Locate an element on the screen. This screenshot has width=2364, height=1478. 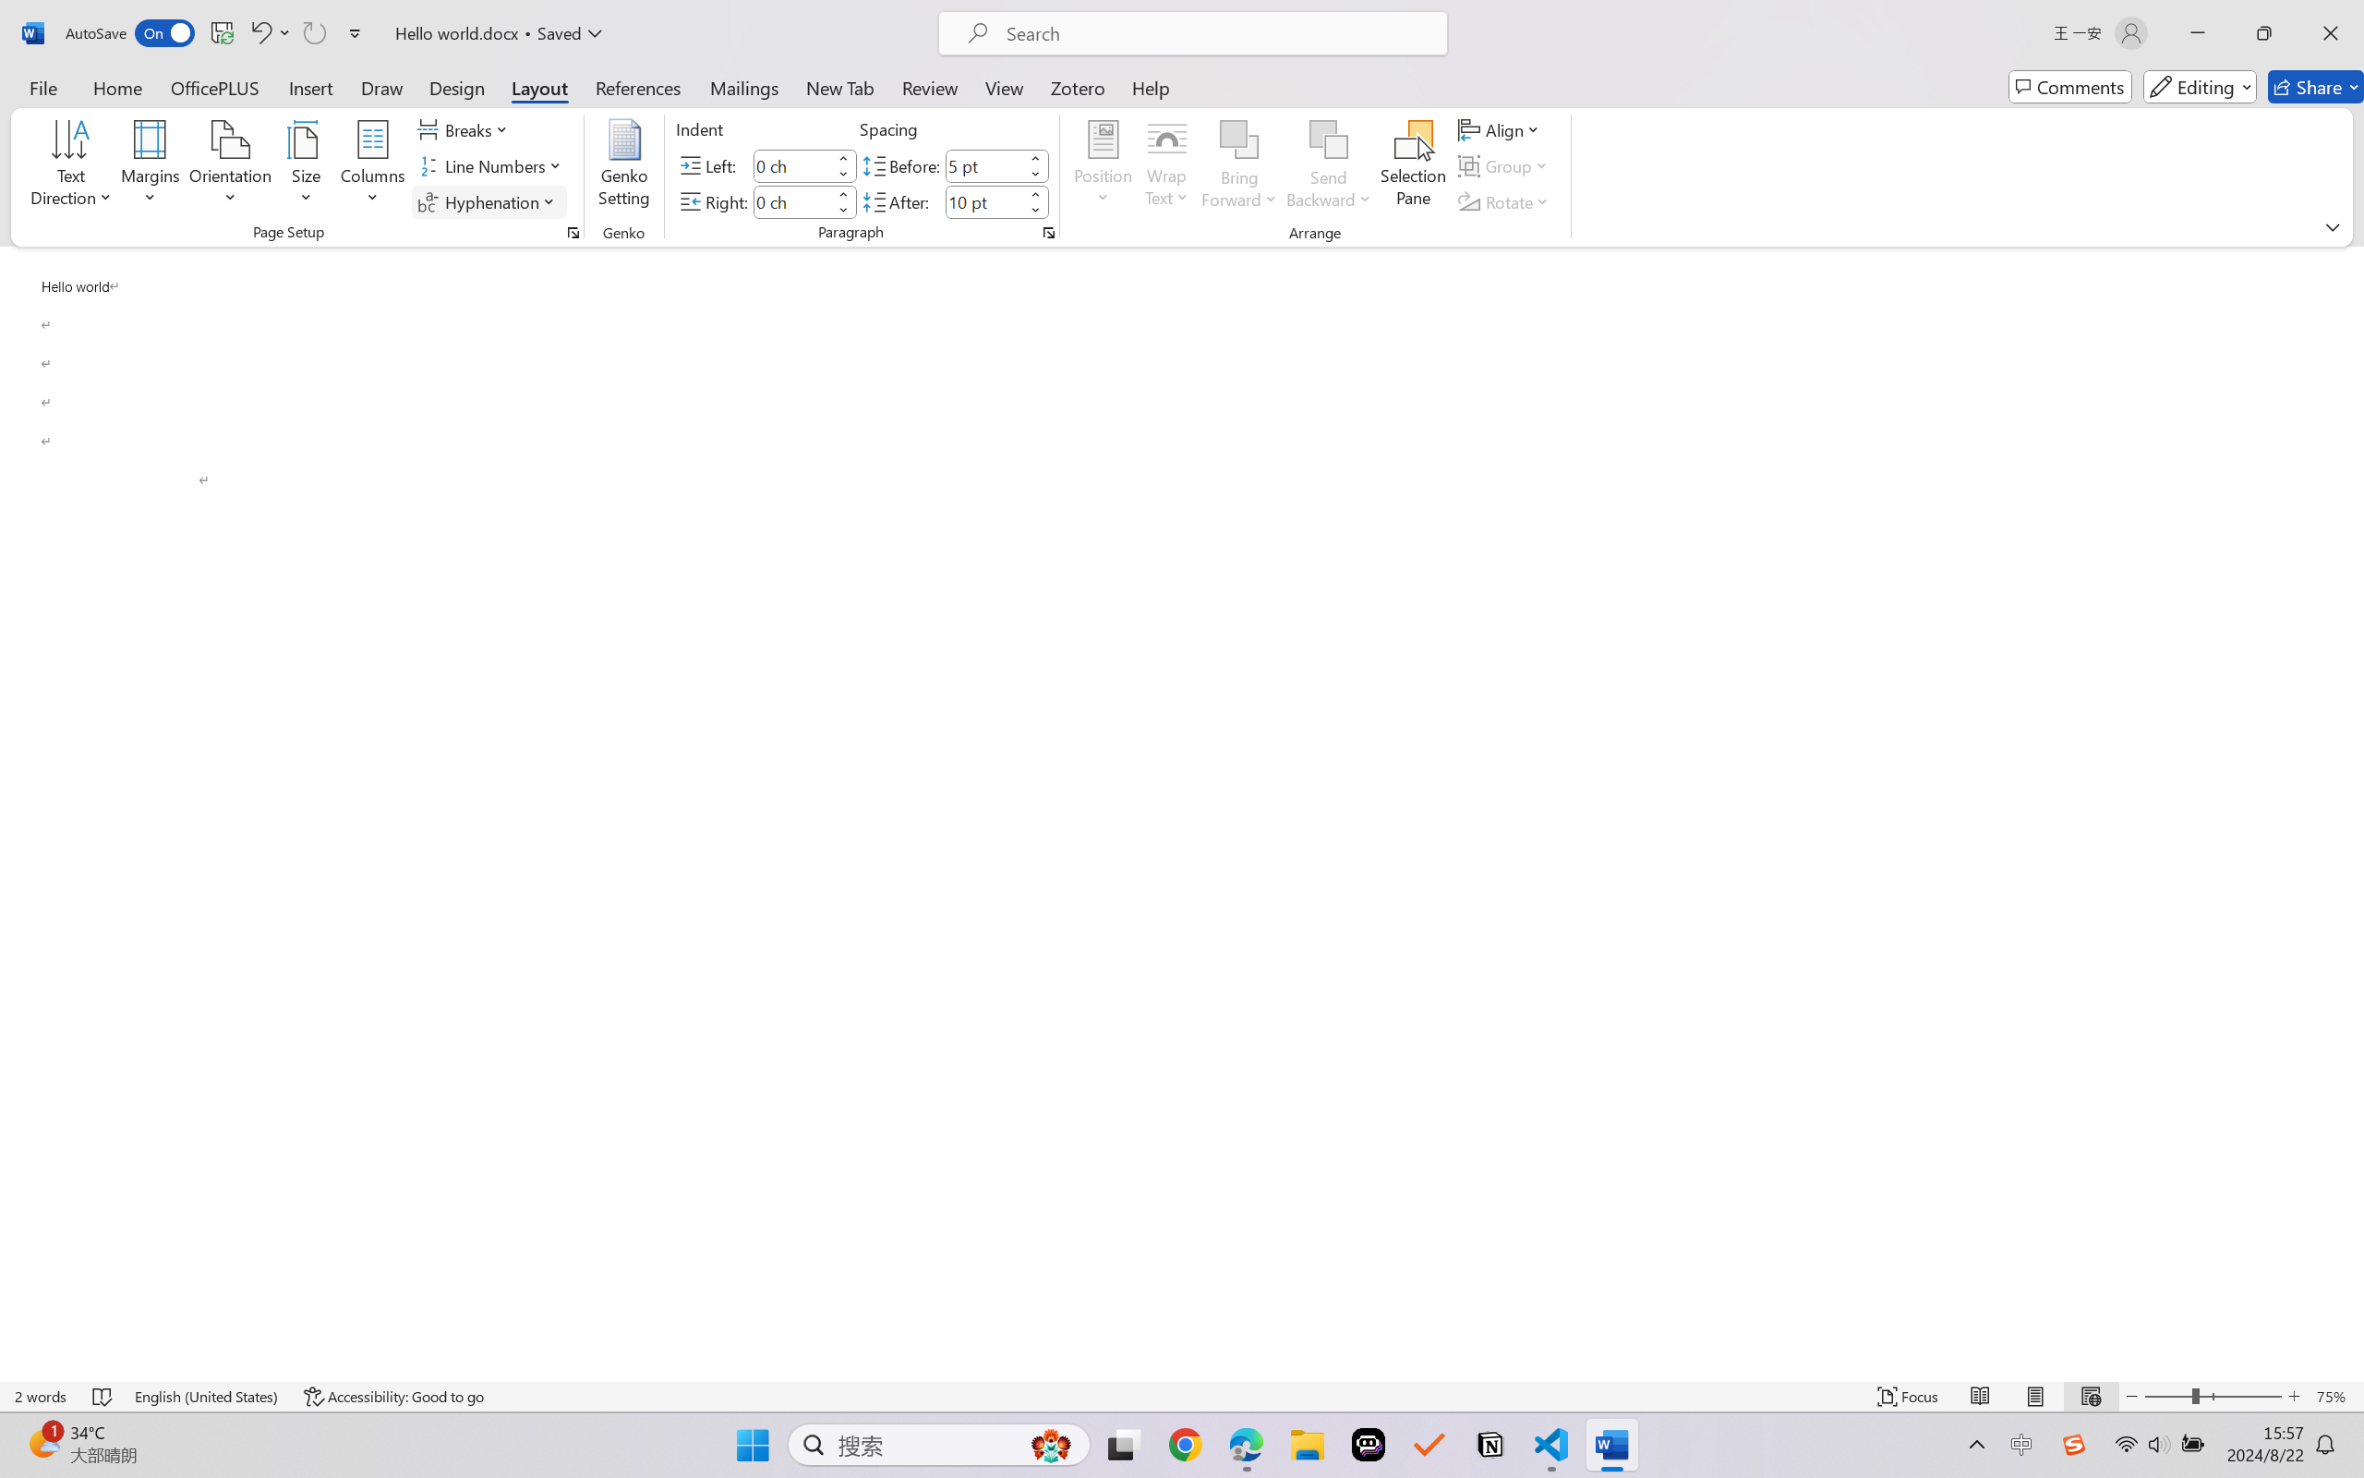
Text Direction is located at coordinates (72, 166).